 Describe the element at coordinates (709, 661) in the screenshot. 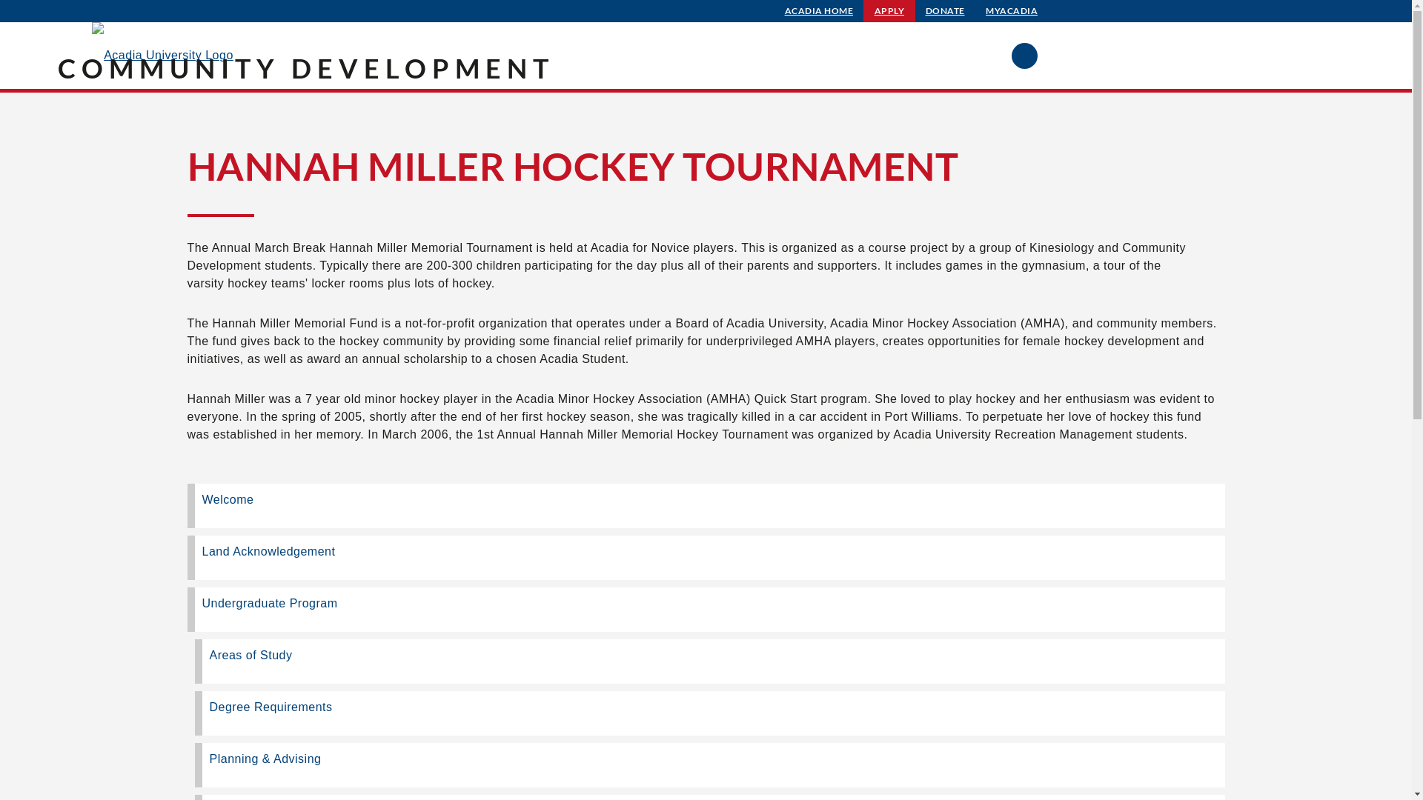

I see `Areas of Study` at that location.